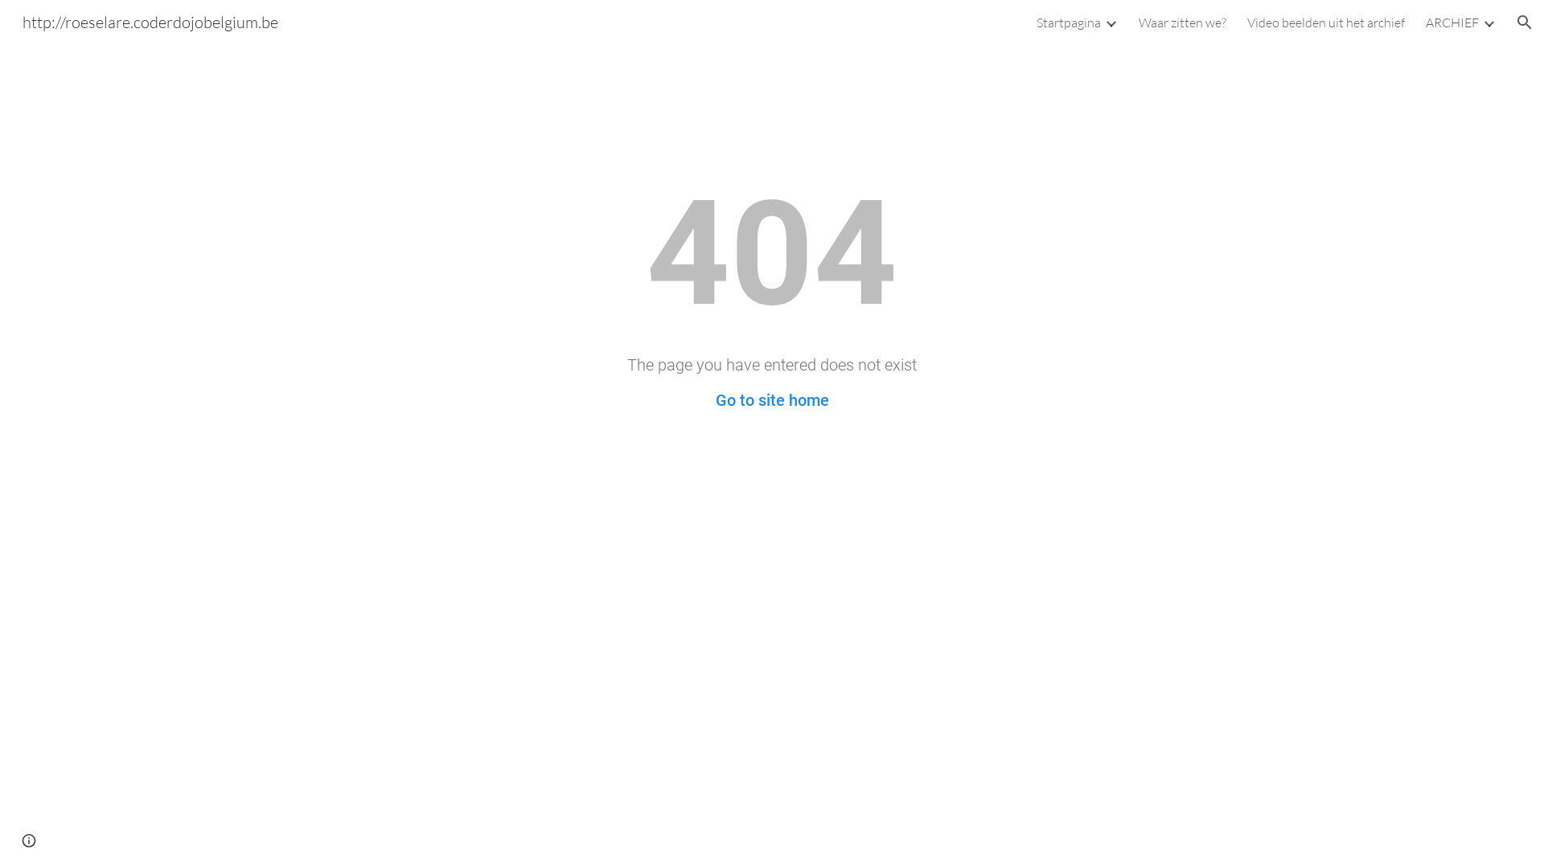 Image resolution: width=1544 pixels, height=868 pixels. Describe the element at coordinates (1452, 23) in the screenshot. I see `ARCHIEF` at that location.